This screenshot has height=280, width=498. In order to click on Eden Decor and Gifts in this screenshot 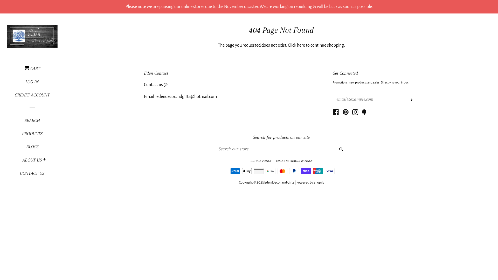, I will do `click(279, 183)`.